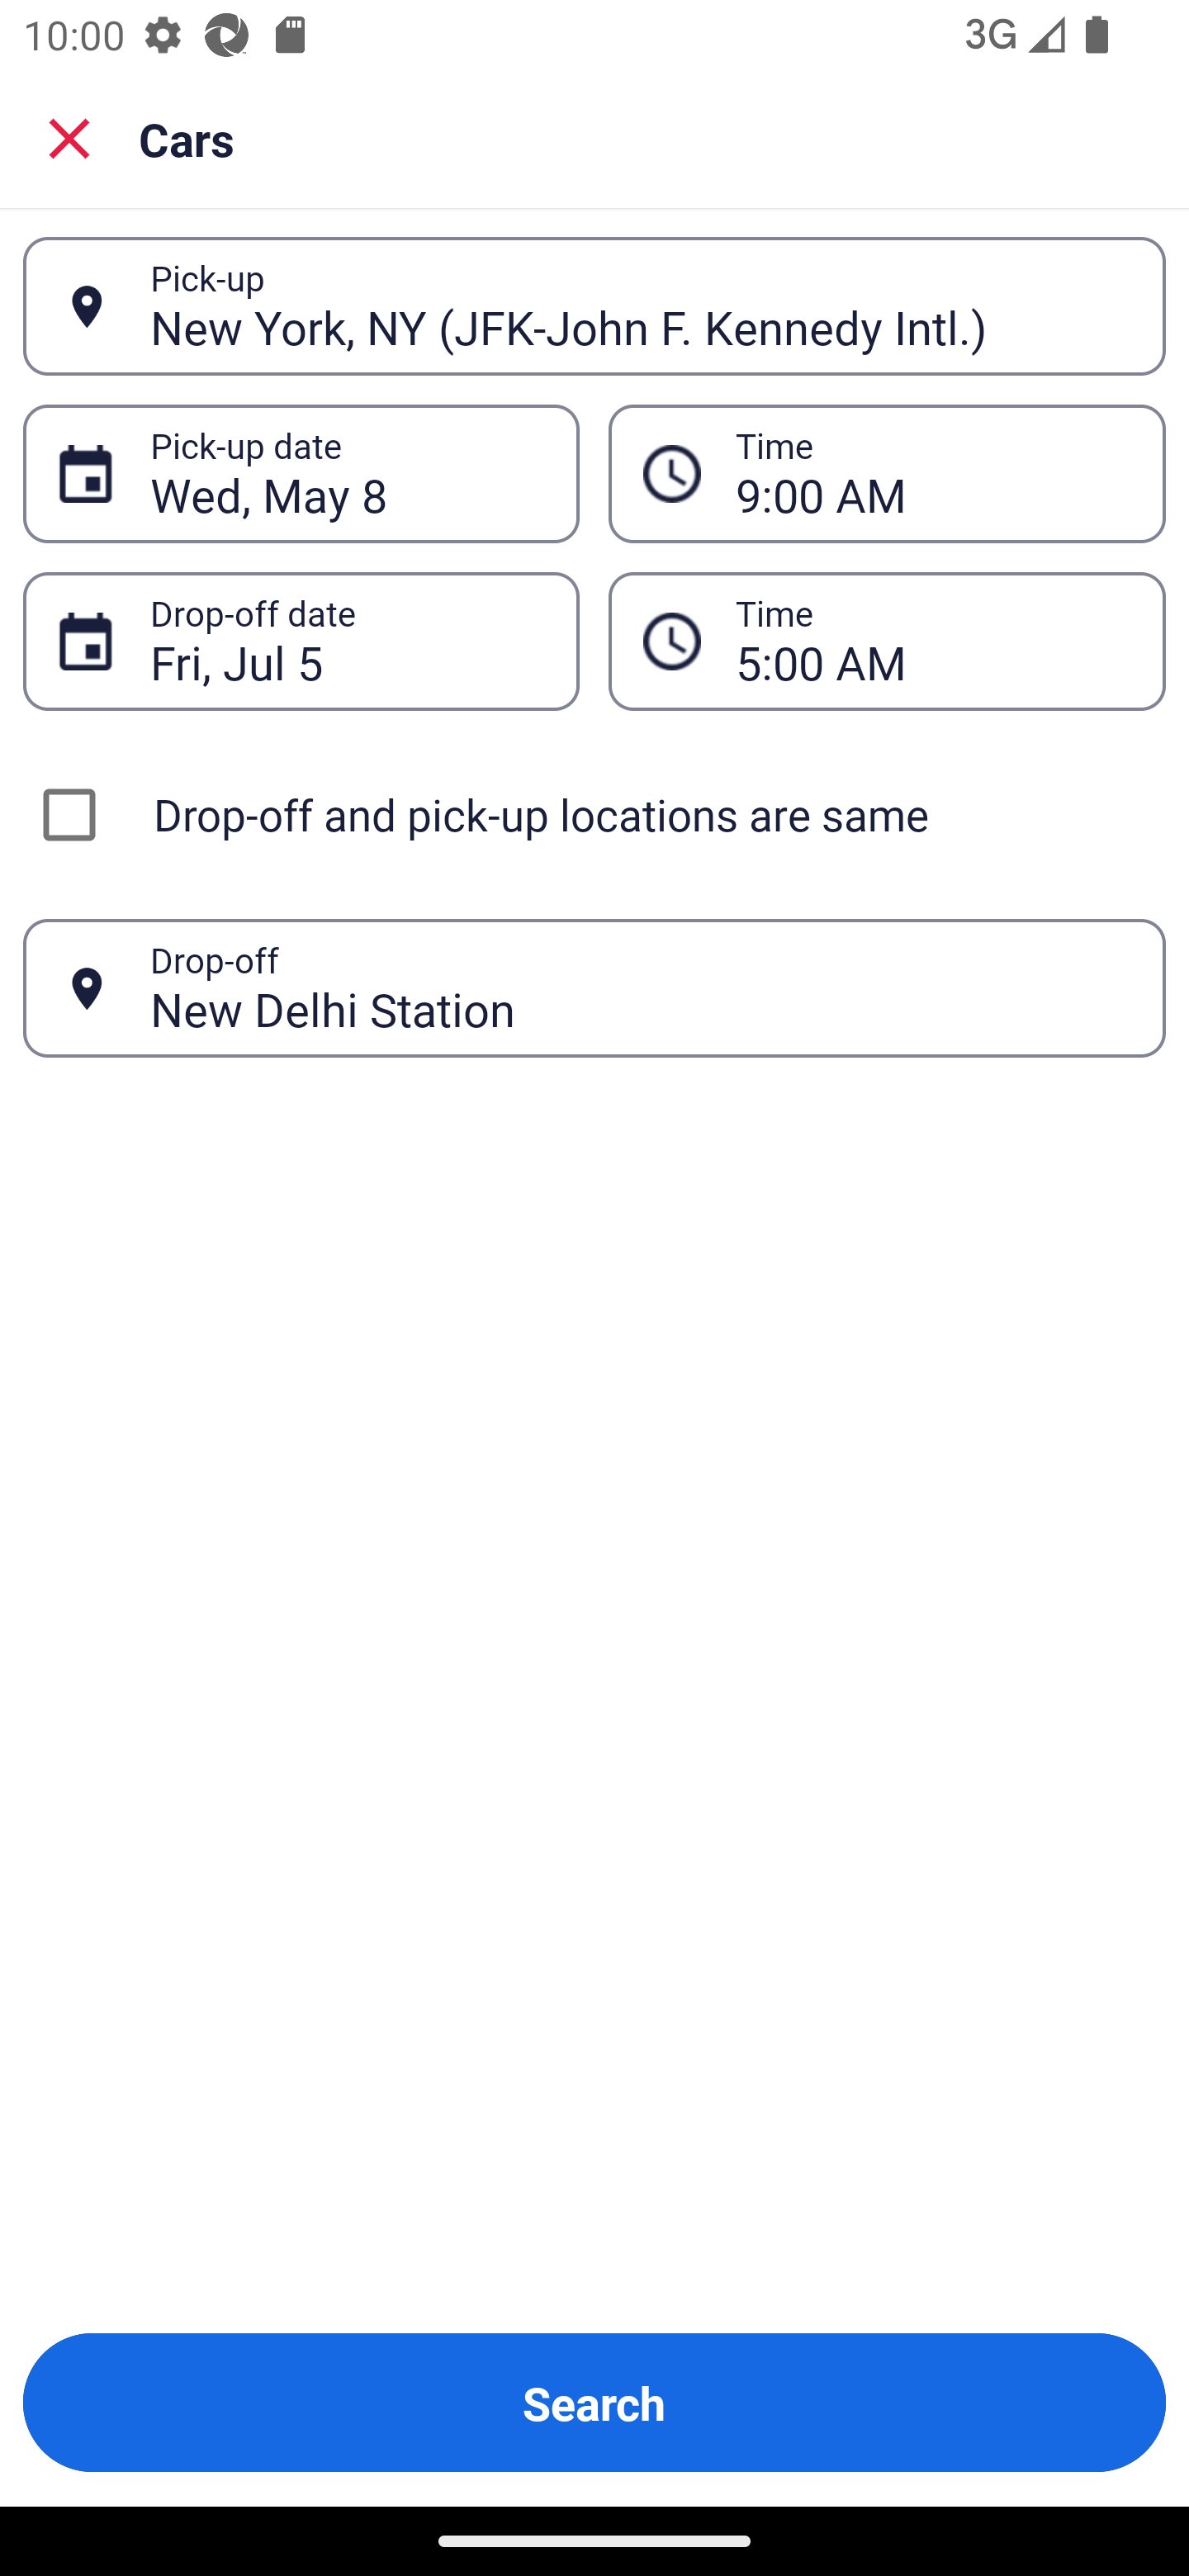 Image resolution: width=1189 pixels, height=2576 pixels. What do you see at coordinates (301, 641) in the screenshot?
I see `Fri, Jul 5 Drop-off date` at bounding box center [301, 641].